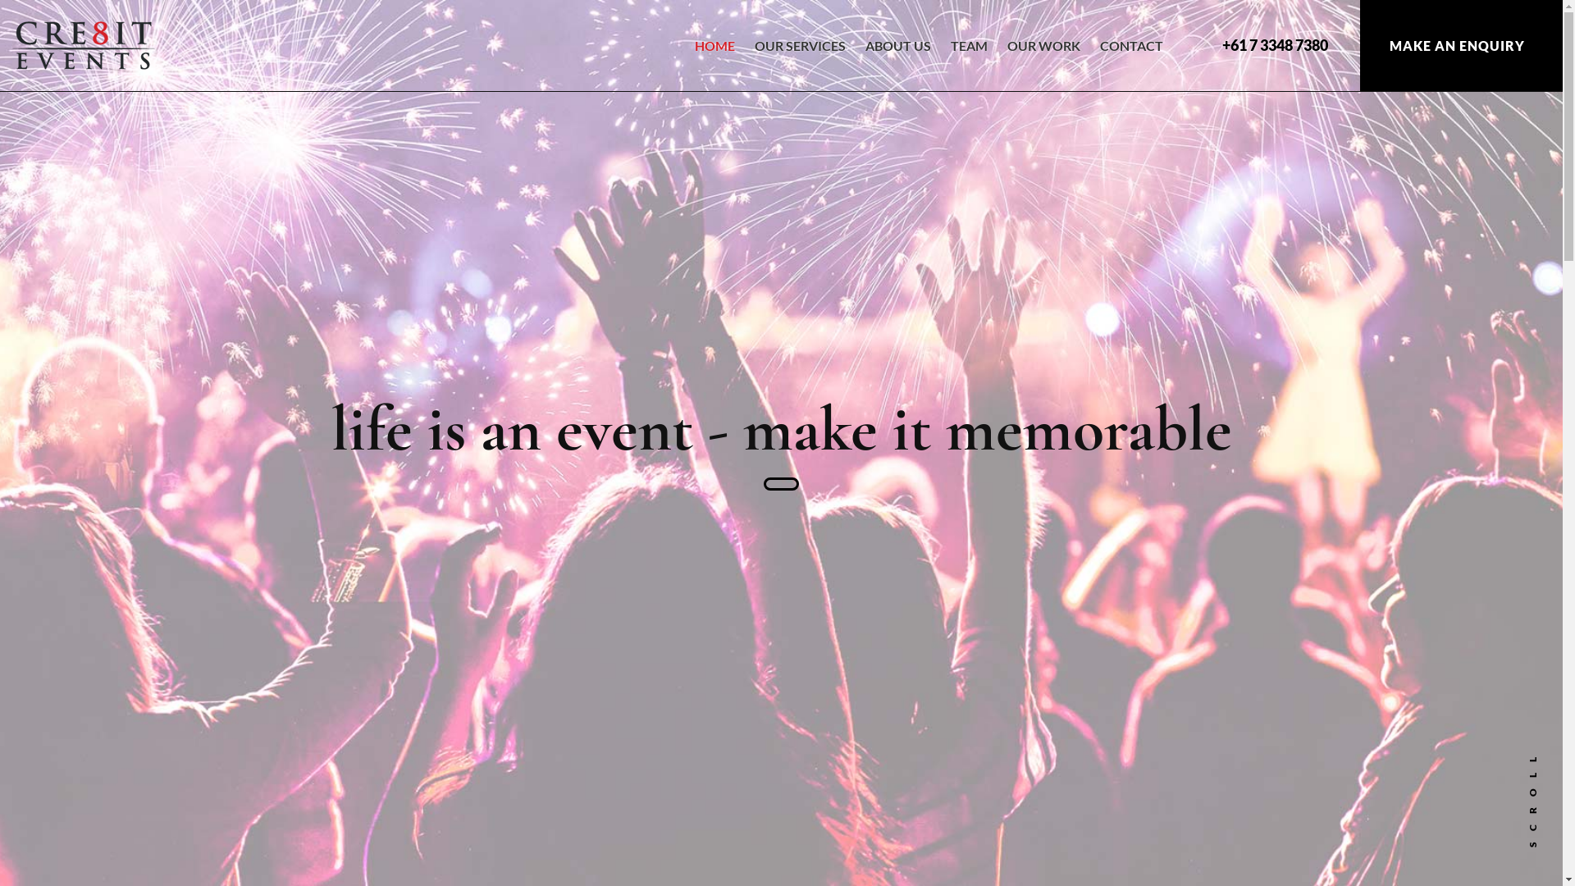  I want to click on +61 7 3348 7380, so click(1271, 46).